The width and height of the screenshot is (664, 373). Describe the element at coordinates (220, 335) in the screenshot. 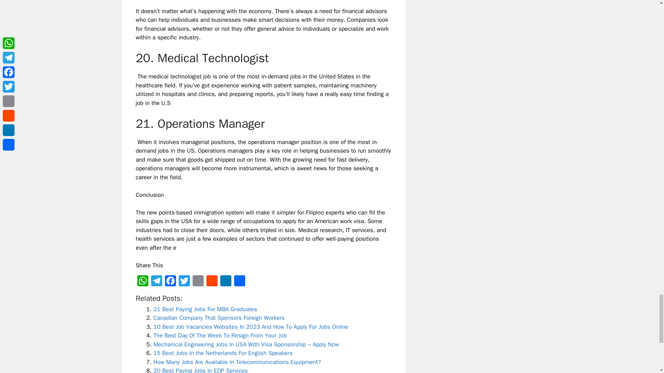

I see `The Best Day Of The Week To Resign From Your Job` at that location.